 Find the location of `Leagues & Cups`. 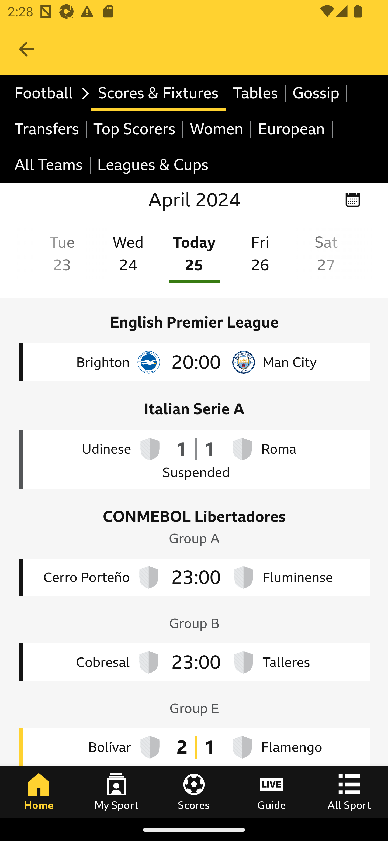

Leagues & Cups is located at coordinates (153, 166).